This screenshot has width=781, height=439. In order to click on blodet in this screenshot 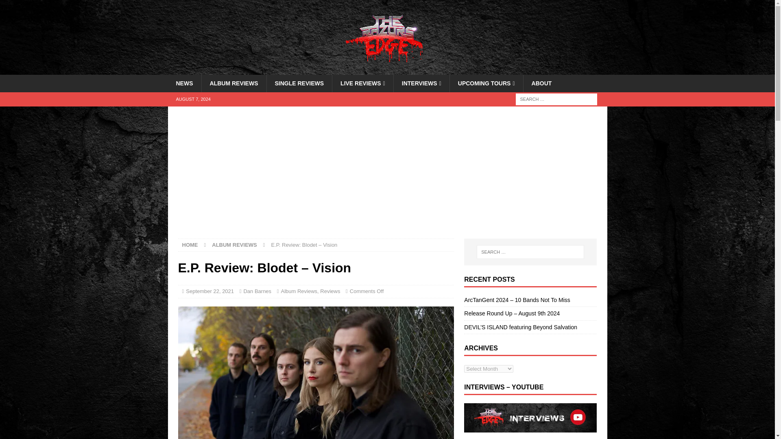, I will do `click(316, 372)`.